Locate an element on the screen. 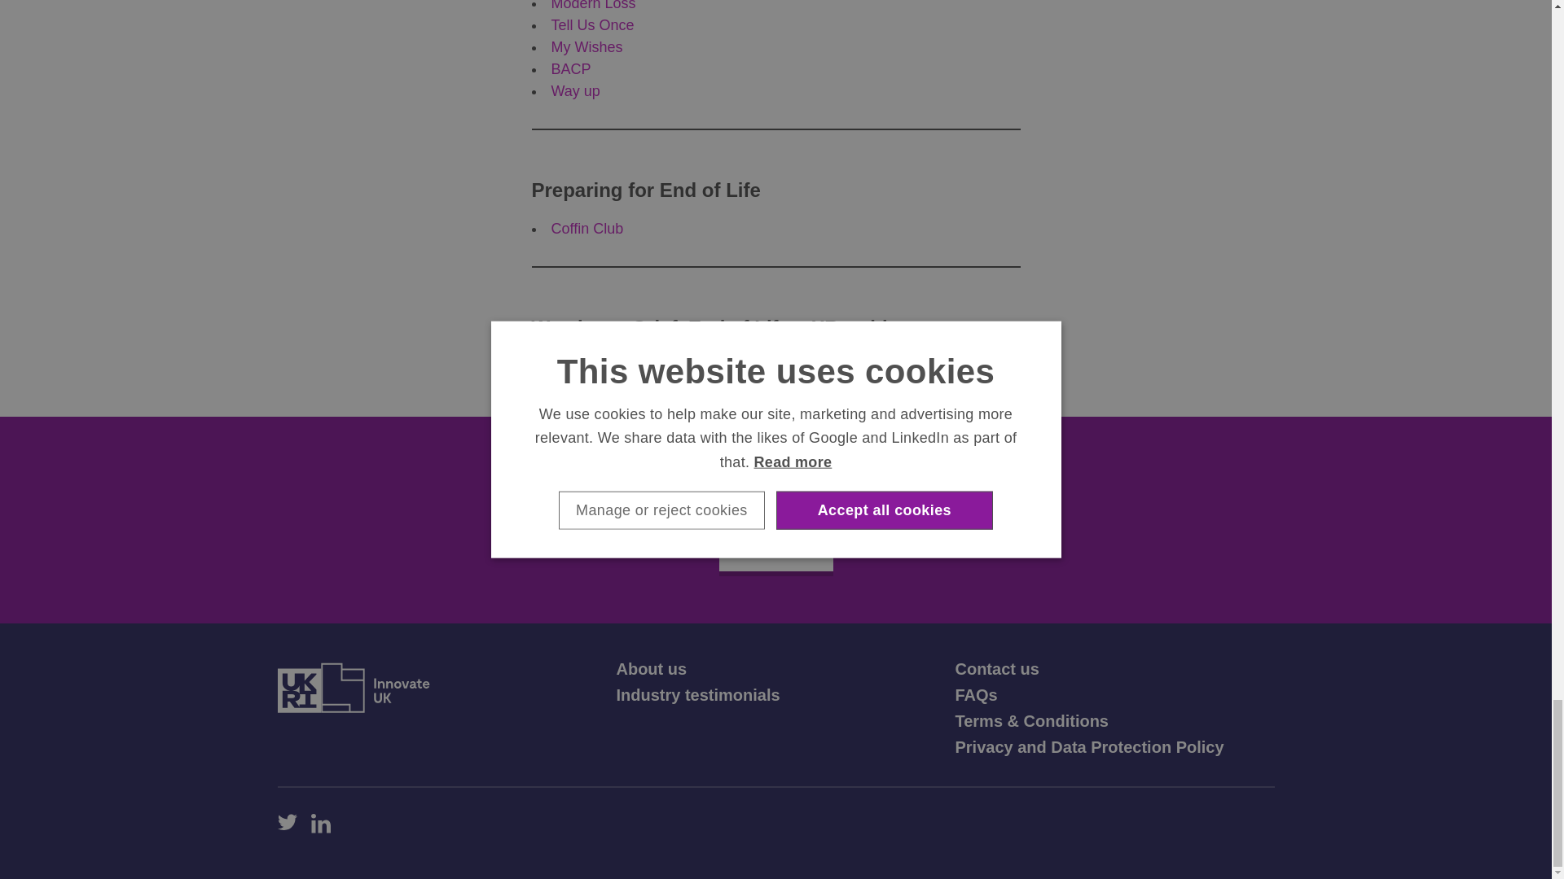 This screenshot has height=879, width=1564. Link to Immersive Tech Network on LinkedIn is located at coordinates (321, 824).